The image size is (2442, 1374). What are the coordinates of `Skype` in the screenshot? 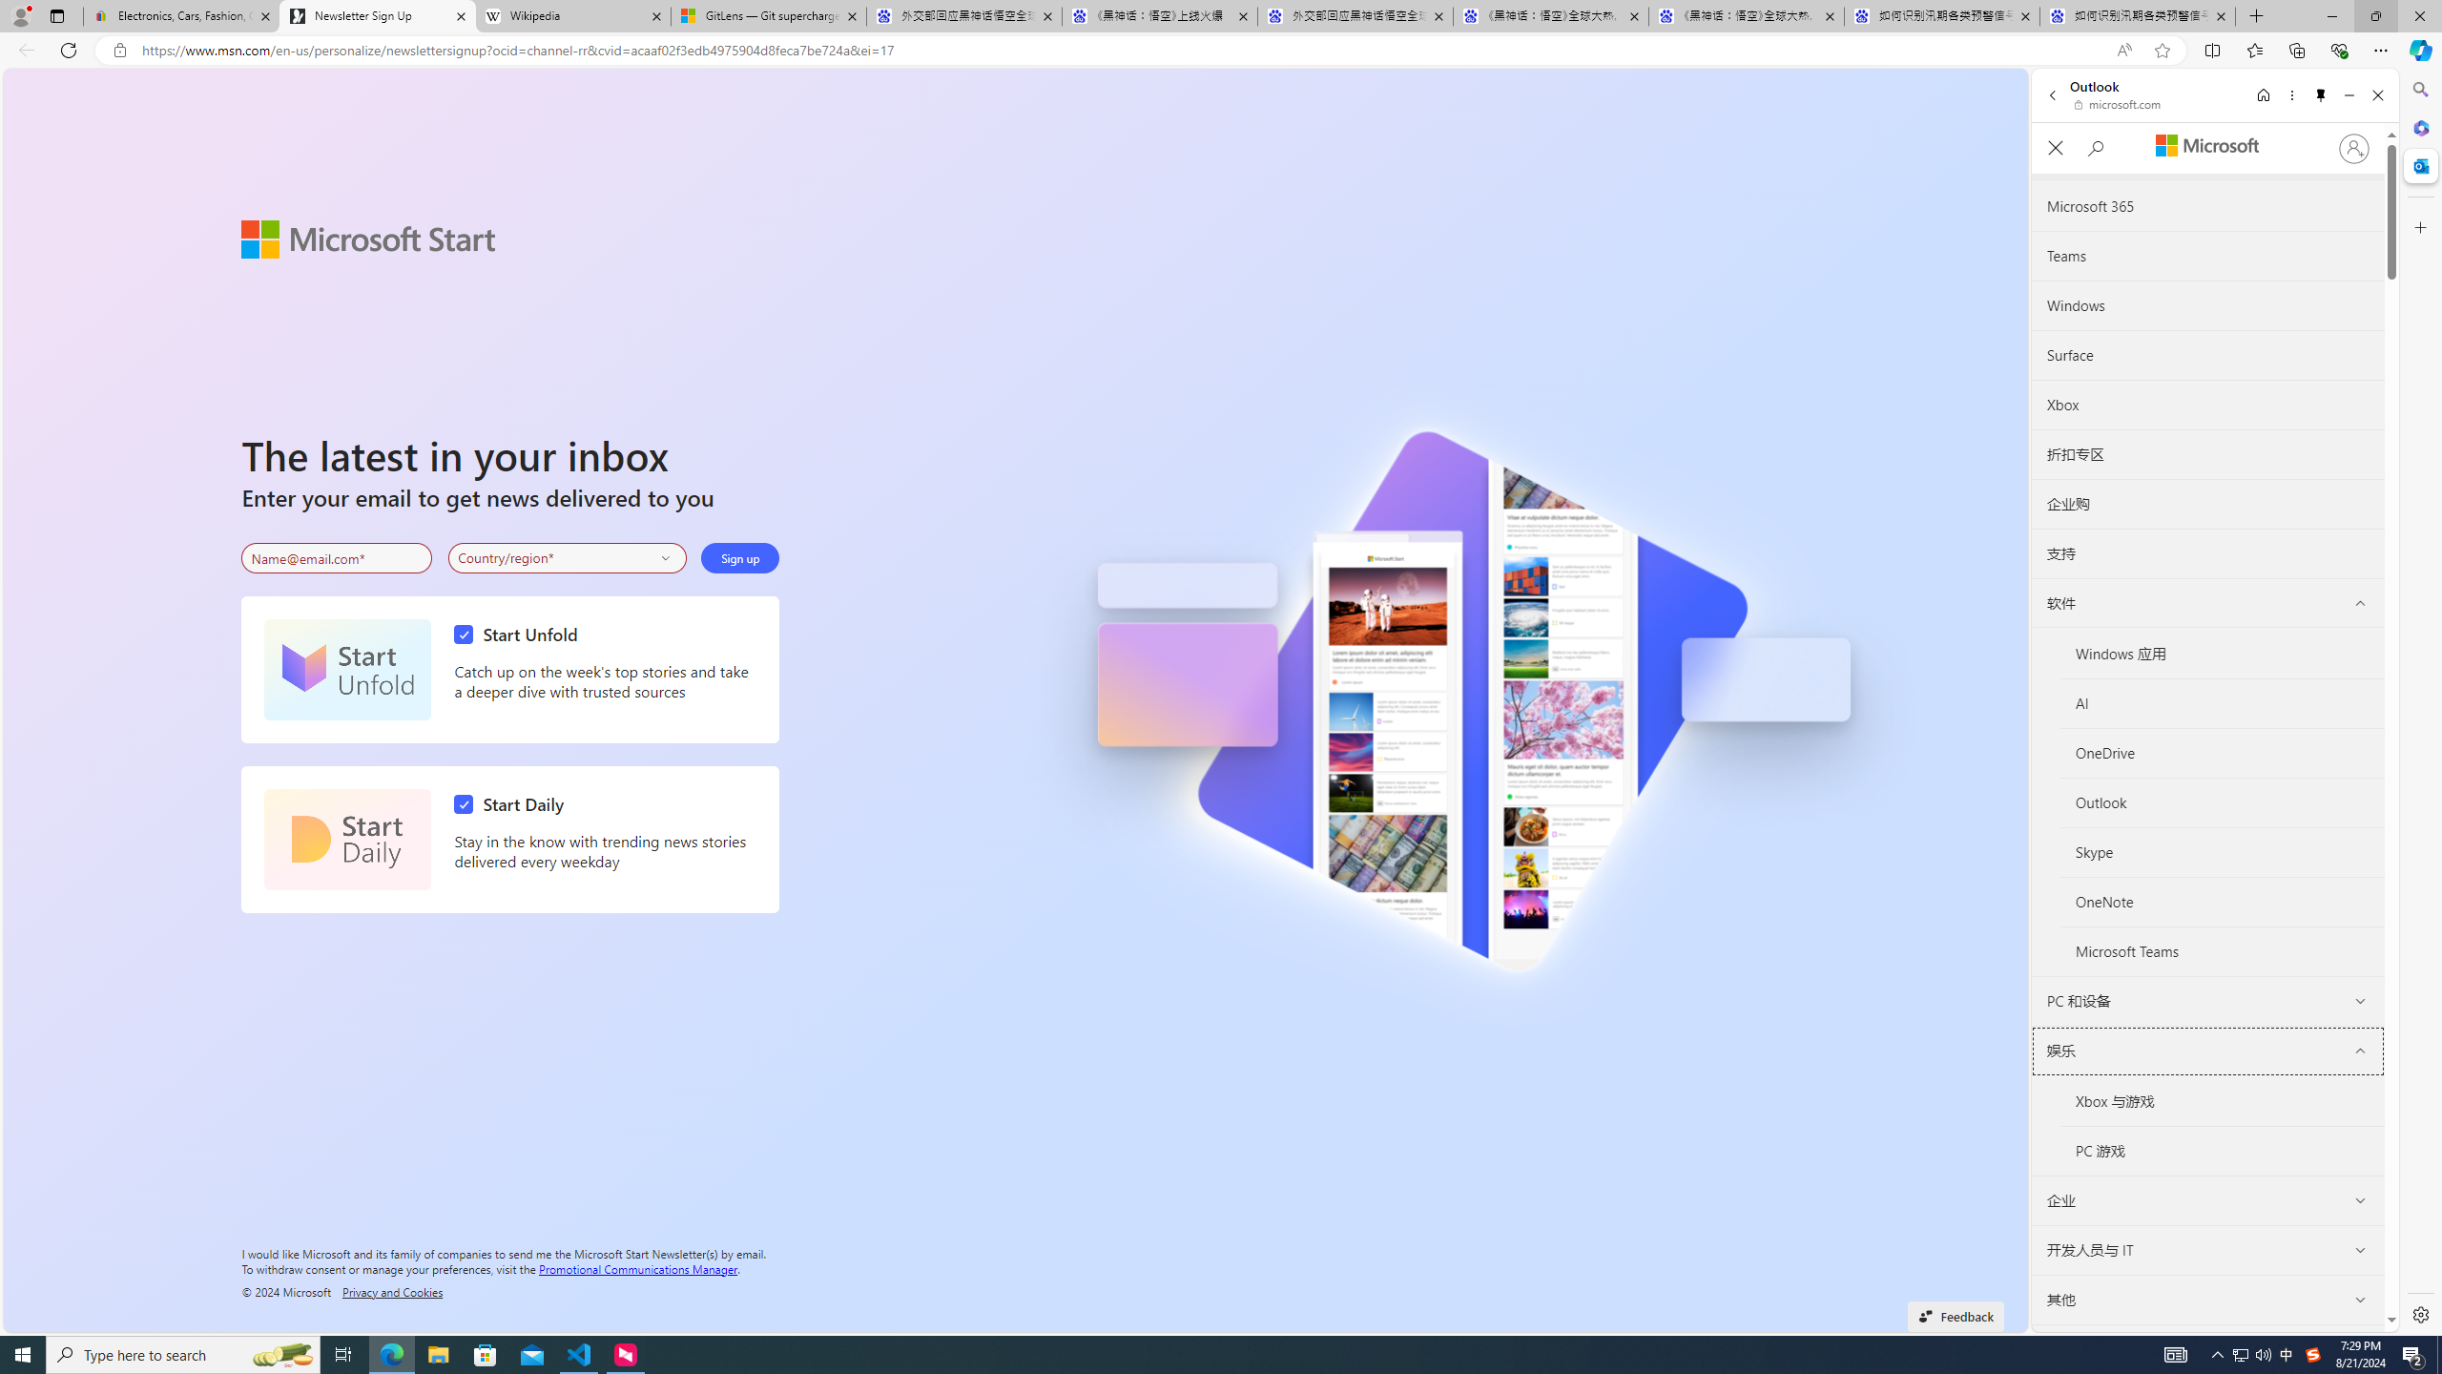 It's located at (2222, 852).